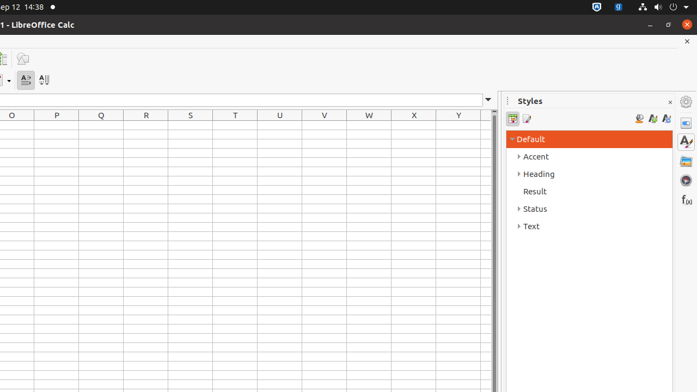  I want to click on Expand Formula Bar, so click(488, 100).